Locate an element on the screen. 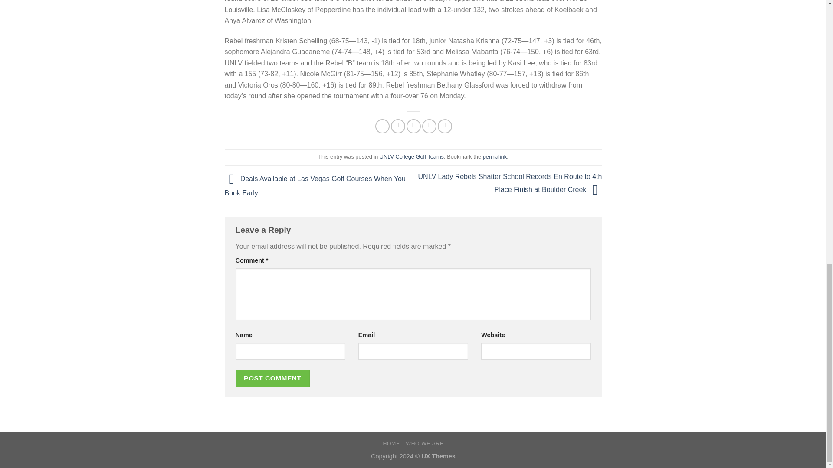  Post Comment is located at coordinates (272, 378).